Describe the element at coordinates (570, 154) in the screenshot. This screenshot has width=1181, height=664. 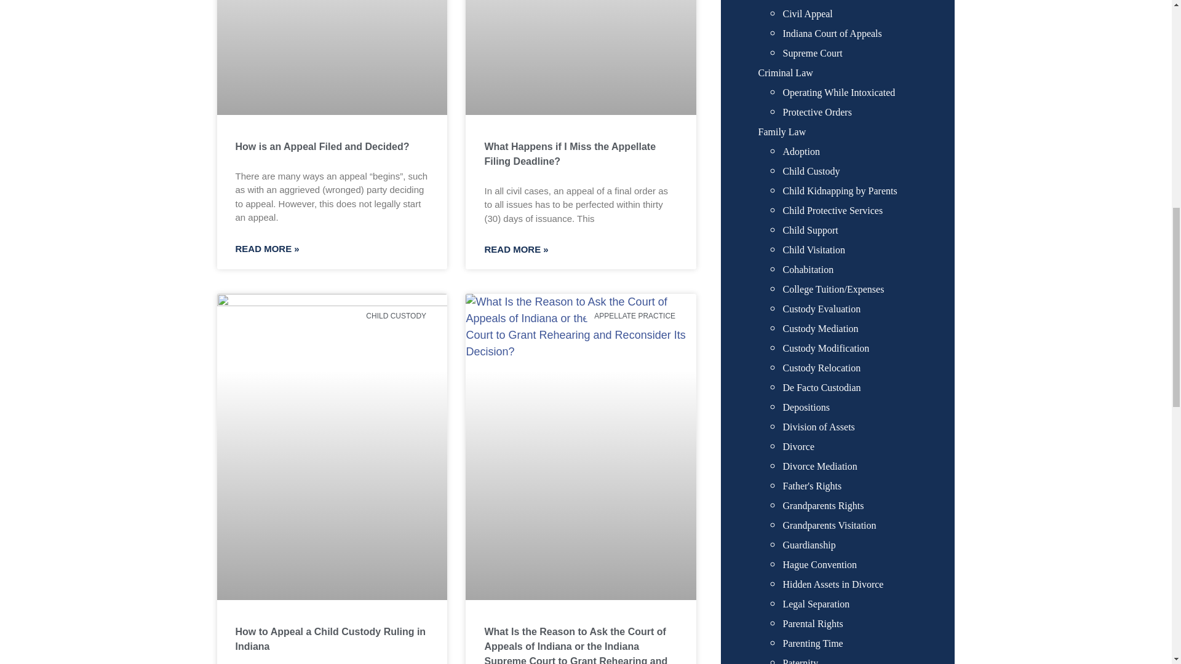
I see `What Happens if I Miss the Appellate Filing Deadline?` at that location.